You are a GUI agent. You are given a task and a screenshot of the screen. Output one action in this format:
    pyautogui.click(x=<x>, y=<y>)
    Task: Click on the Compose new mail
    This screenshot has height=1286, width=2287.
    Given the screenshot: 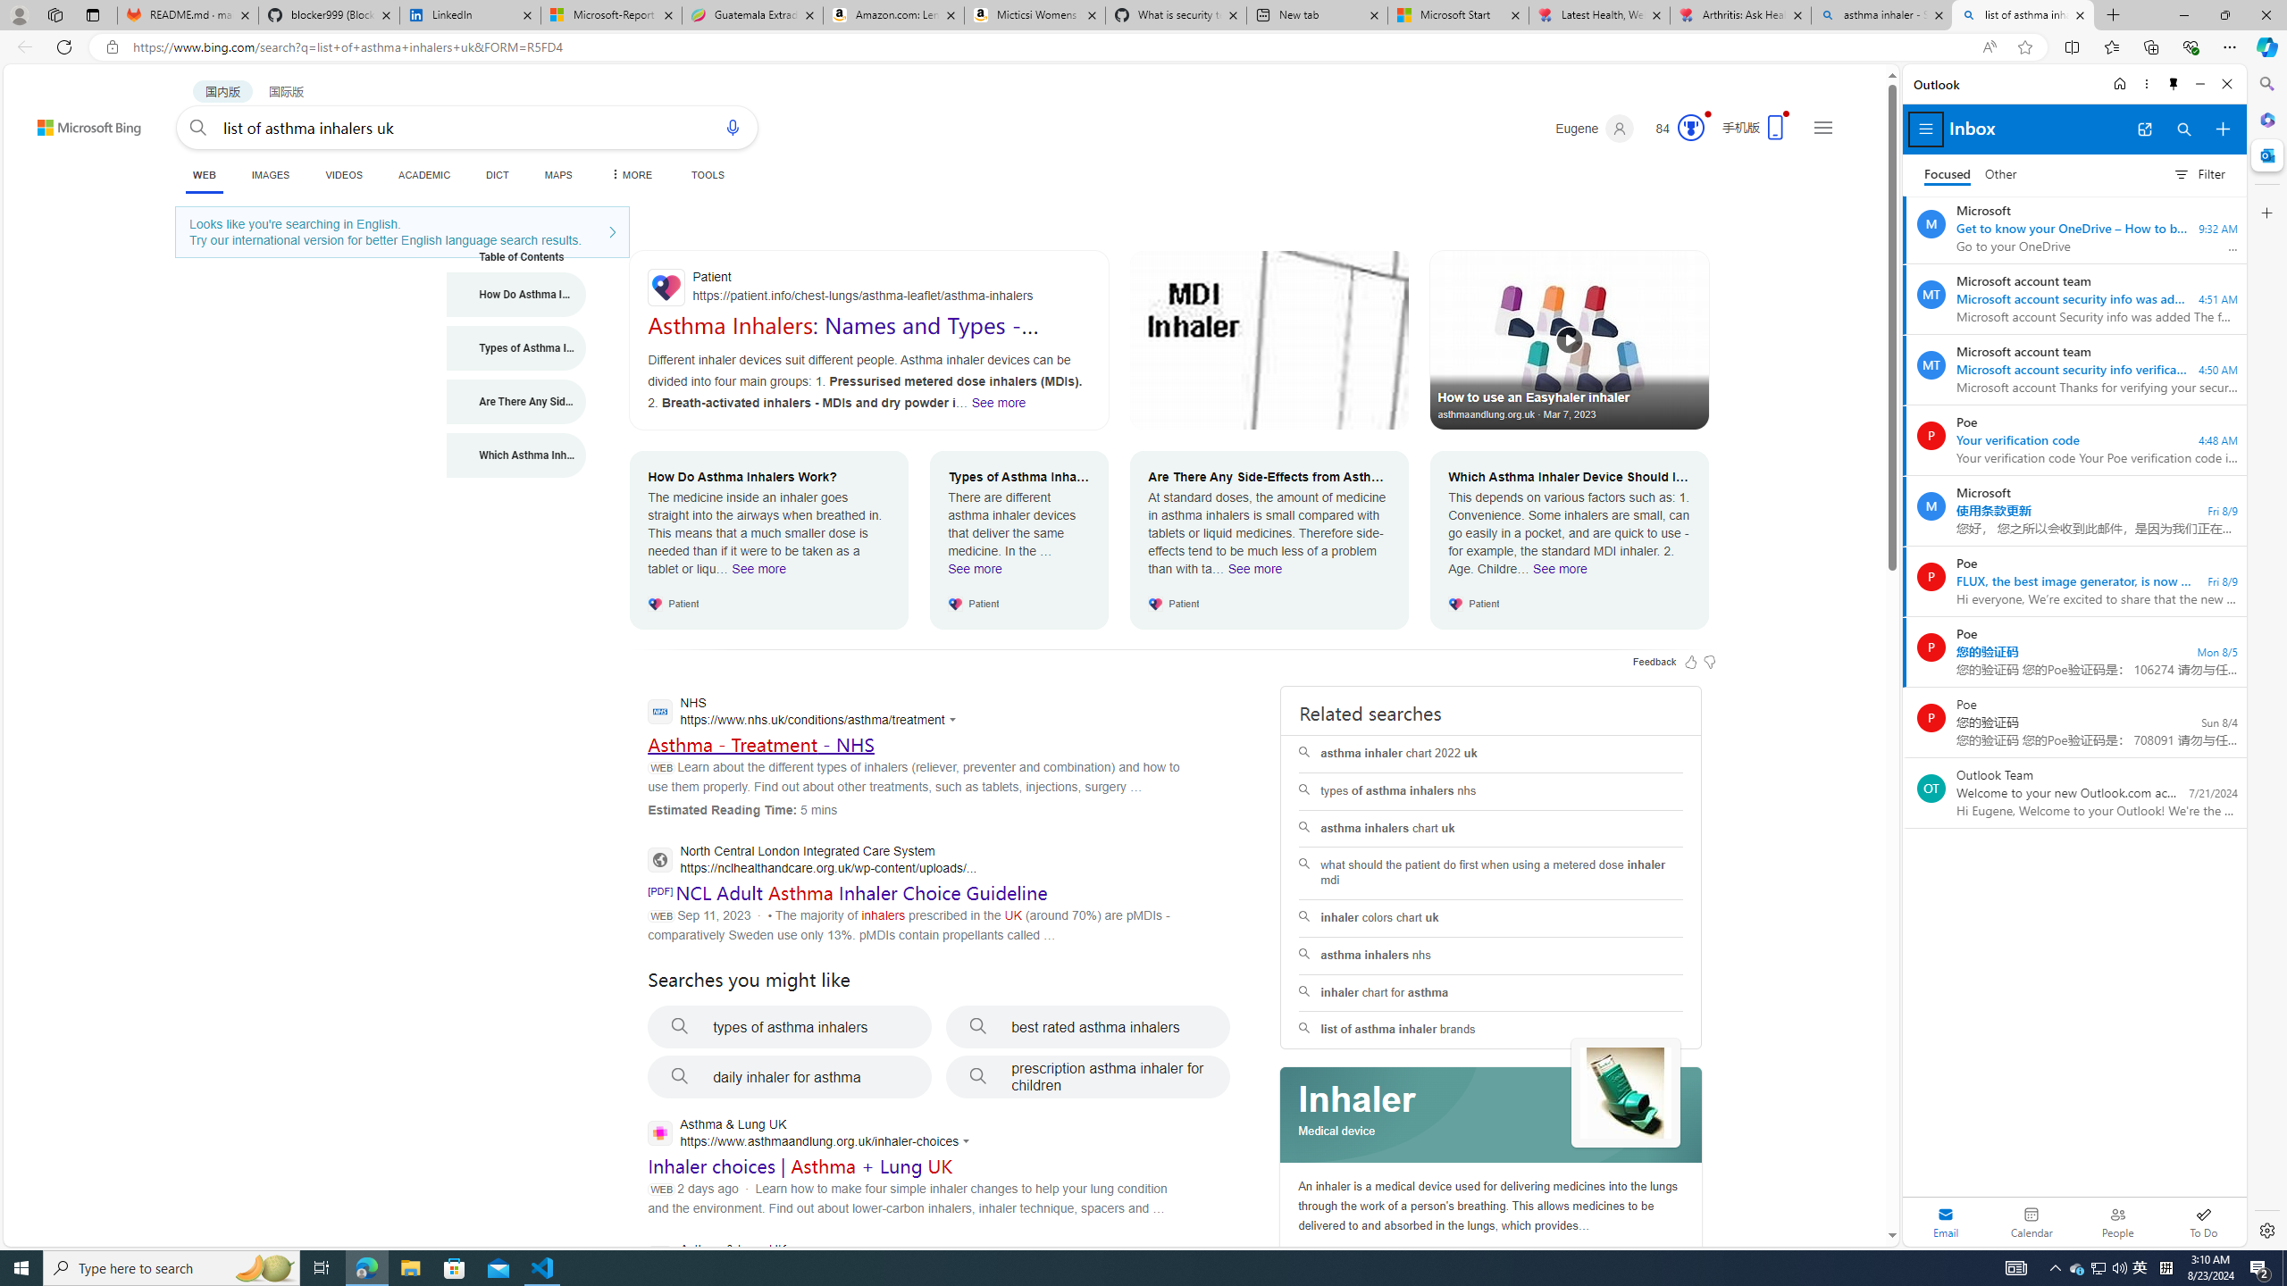 What is the action you would take?
    pyautogui.click(x=2223, y=129)
    